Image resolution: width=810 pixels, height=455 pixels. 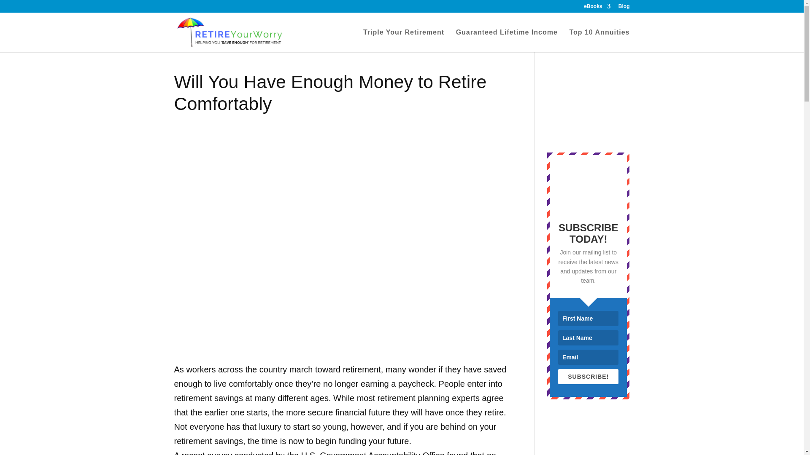 I want to click on Guaranteed Lifetime Income, so click(x=507, y=41).